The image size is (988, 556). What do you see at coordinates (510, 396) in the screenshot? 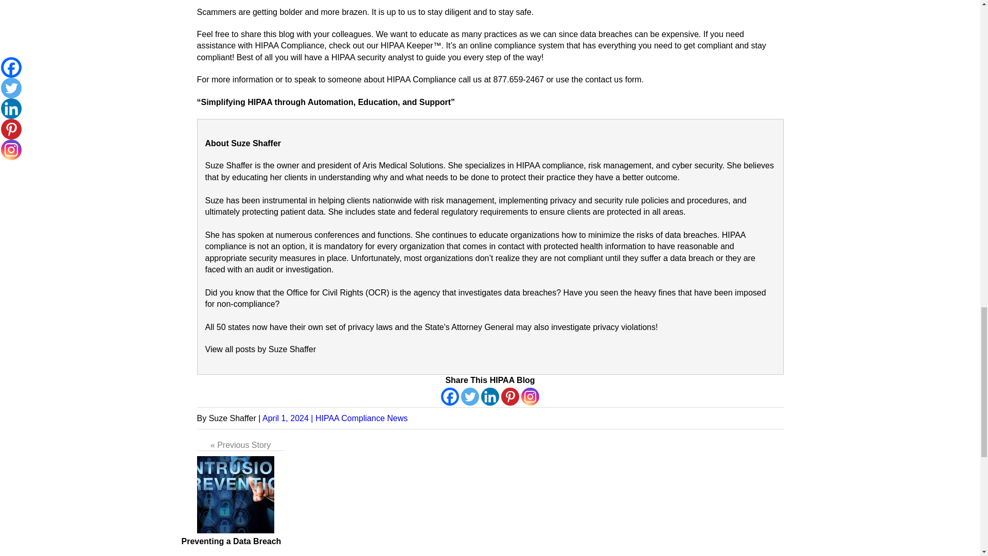
I see `Pinterest` at bounding box center [510, 396].